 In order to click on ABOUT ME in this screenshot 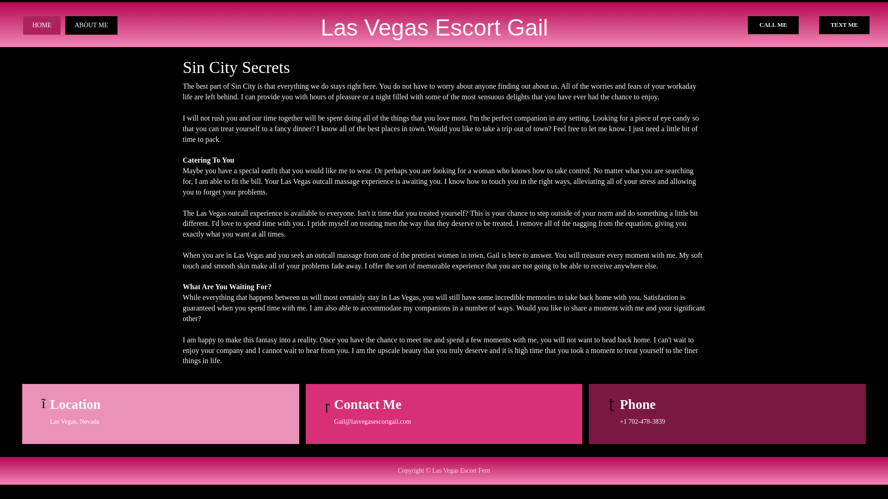, I will do `click(91, 25)`.